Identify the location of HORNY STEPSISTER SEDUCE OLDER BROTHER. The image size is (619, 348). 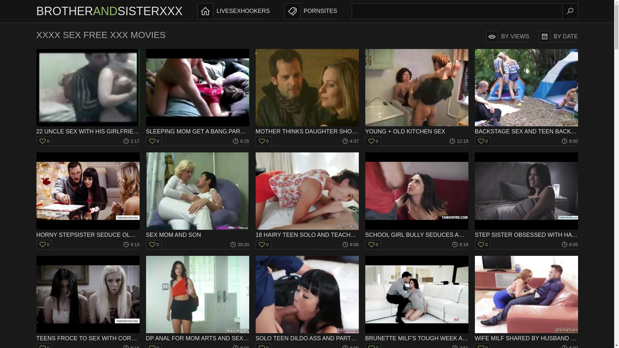
(88, 195).